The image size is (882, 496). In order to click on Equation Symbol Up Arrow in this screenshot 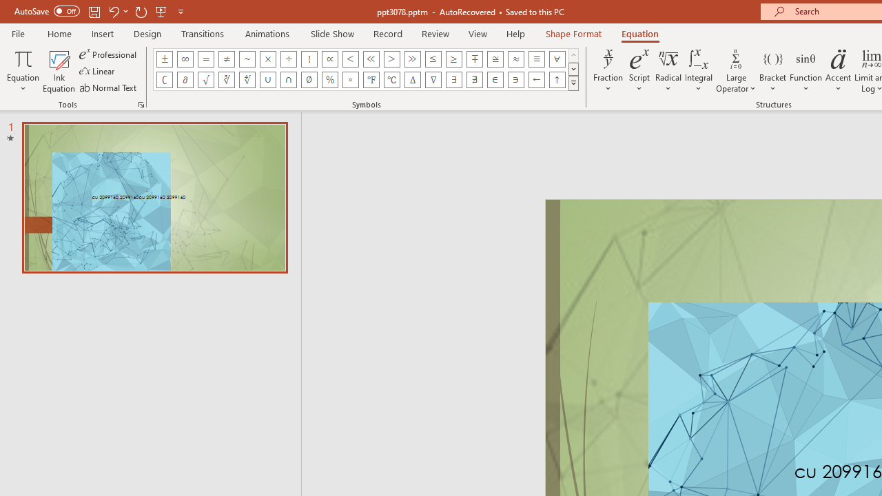, I will do `click(557, 80)`.